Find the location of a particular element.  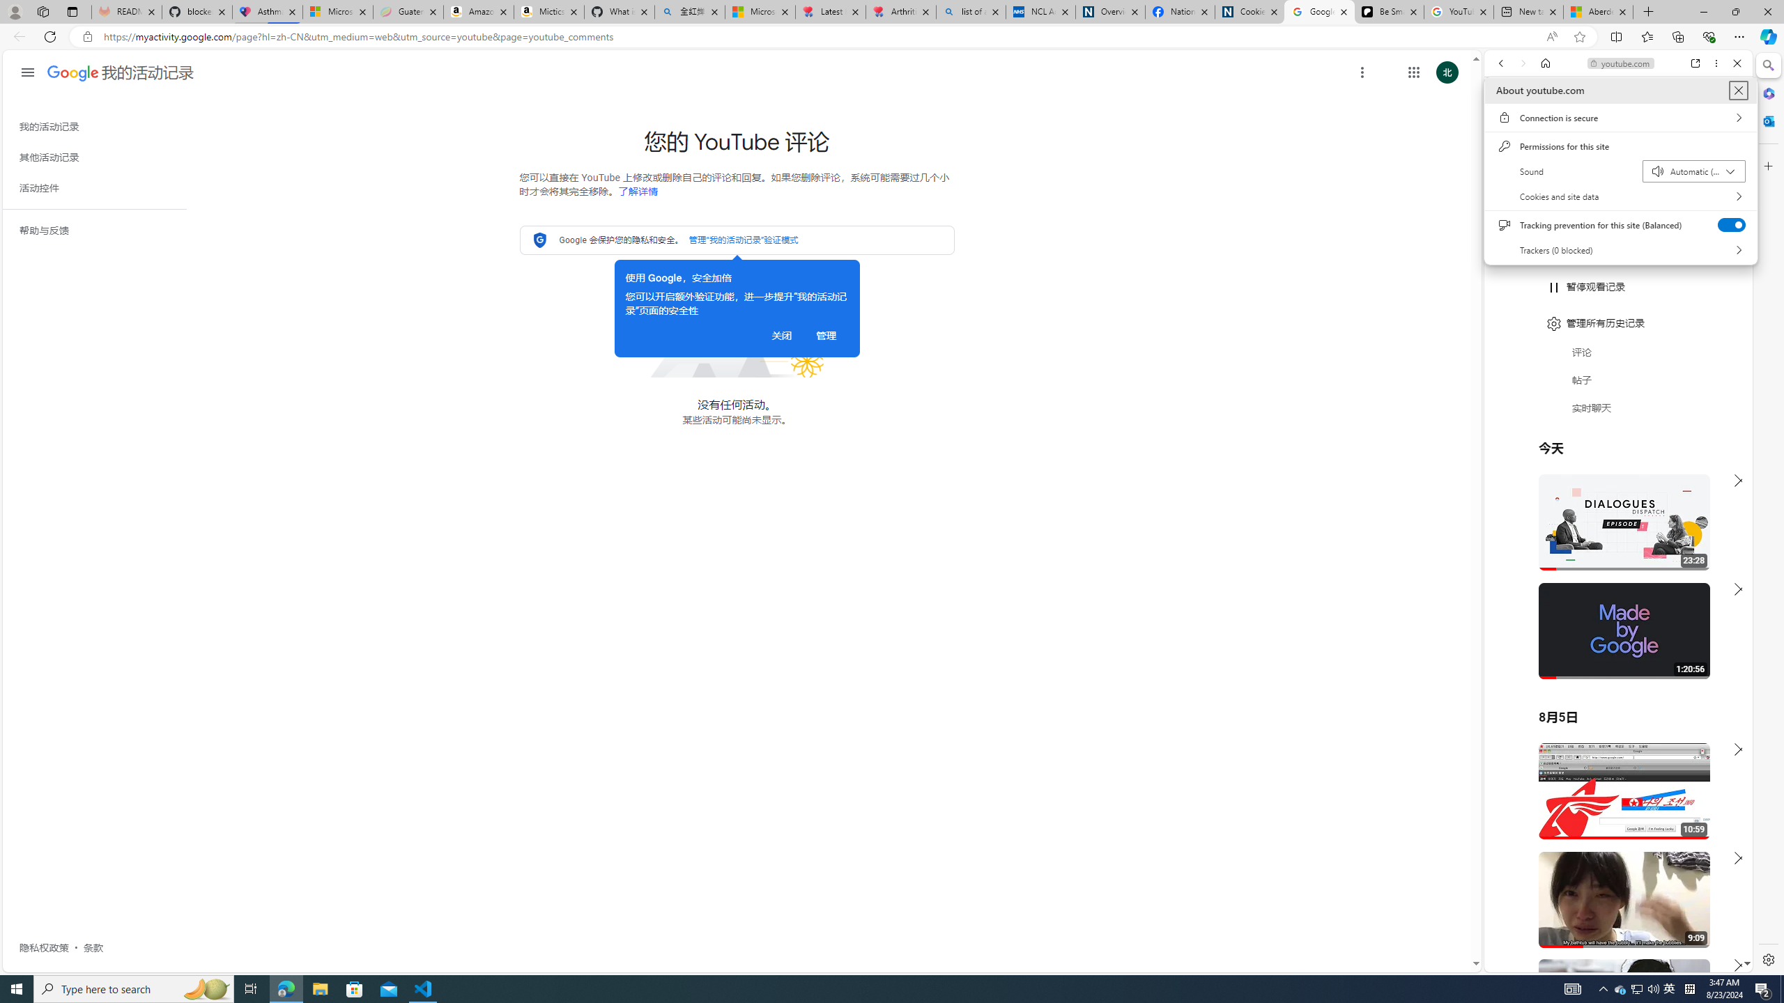

Search highlights icon opens search home window is located at coordinates (206, 989).